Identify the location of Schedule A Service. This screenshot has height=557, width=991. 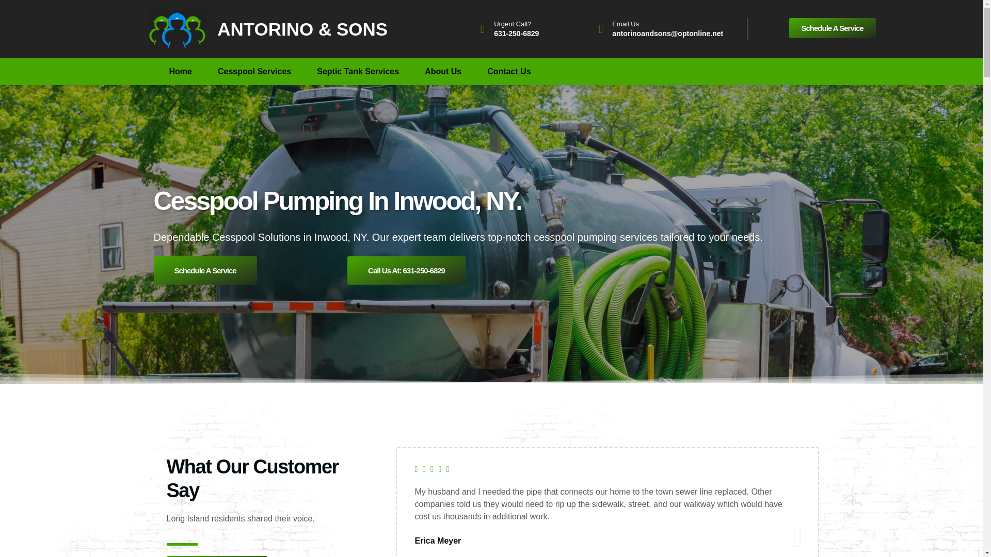
(832, 28).